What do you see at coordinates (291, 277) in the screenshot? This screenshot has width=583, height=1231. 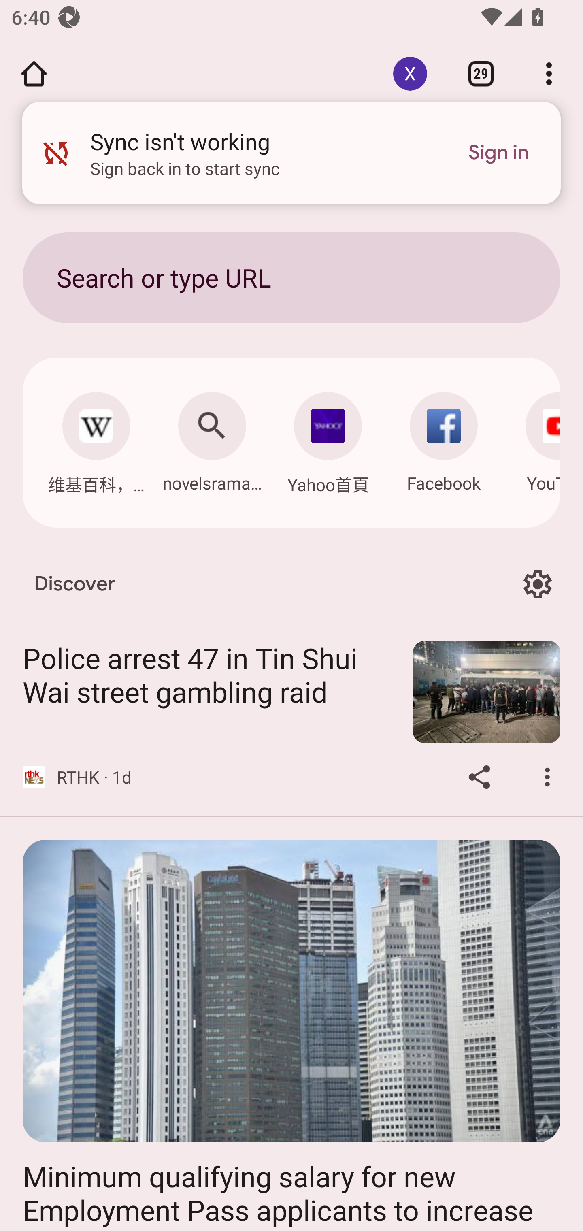 I see `Search or type URL` at bounding box center [291, 277].